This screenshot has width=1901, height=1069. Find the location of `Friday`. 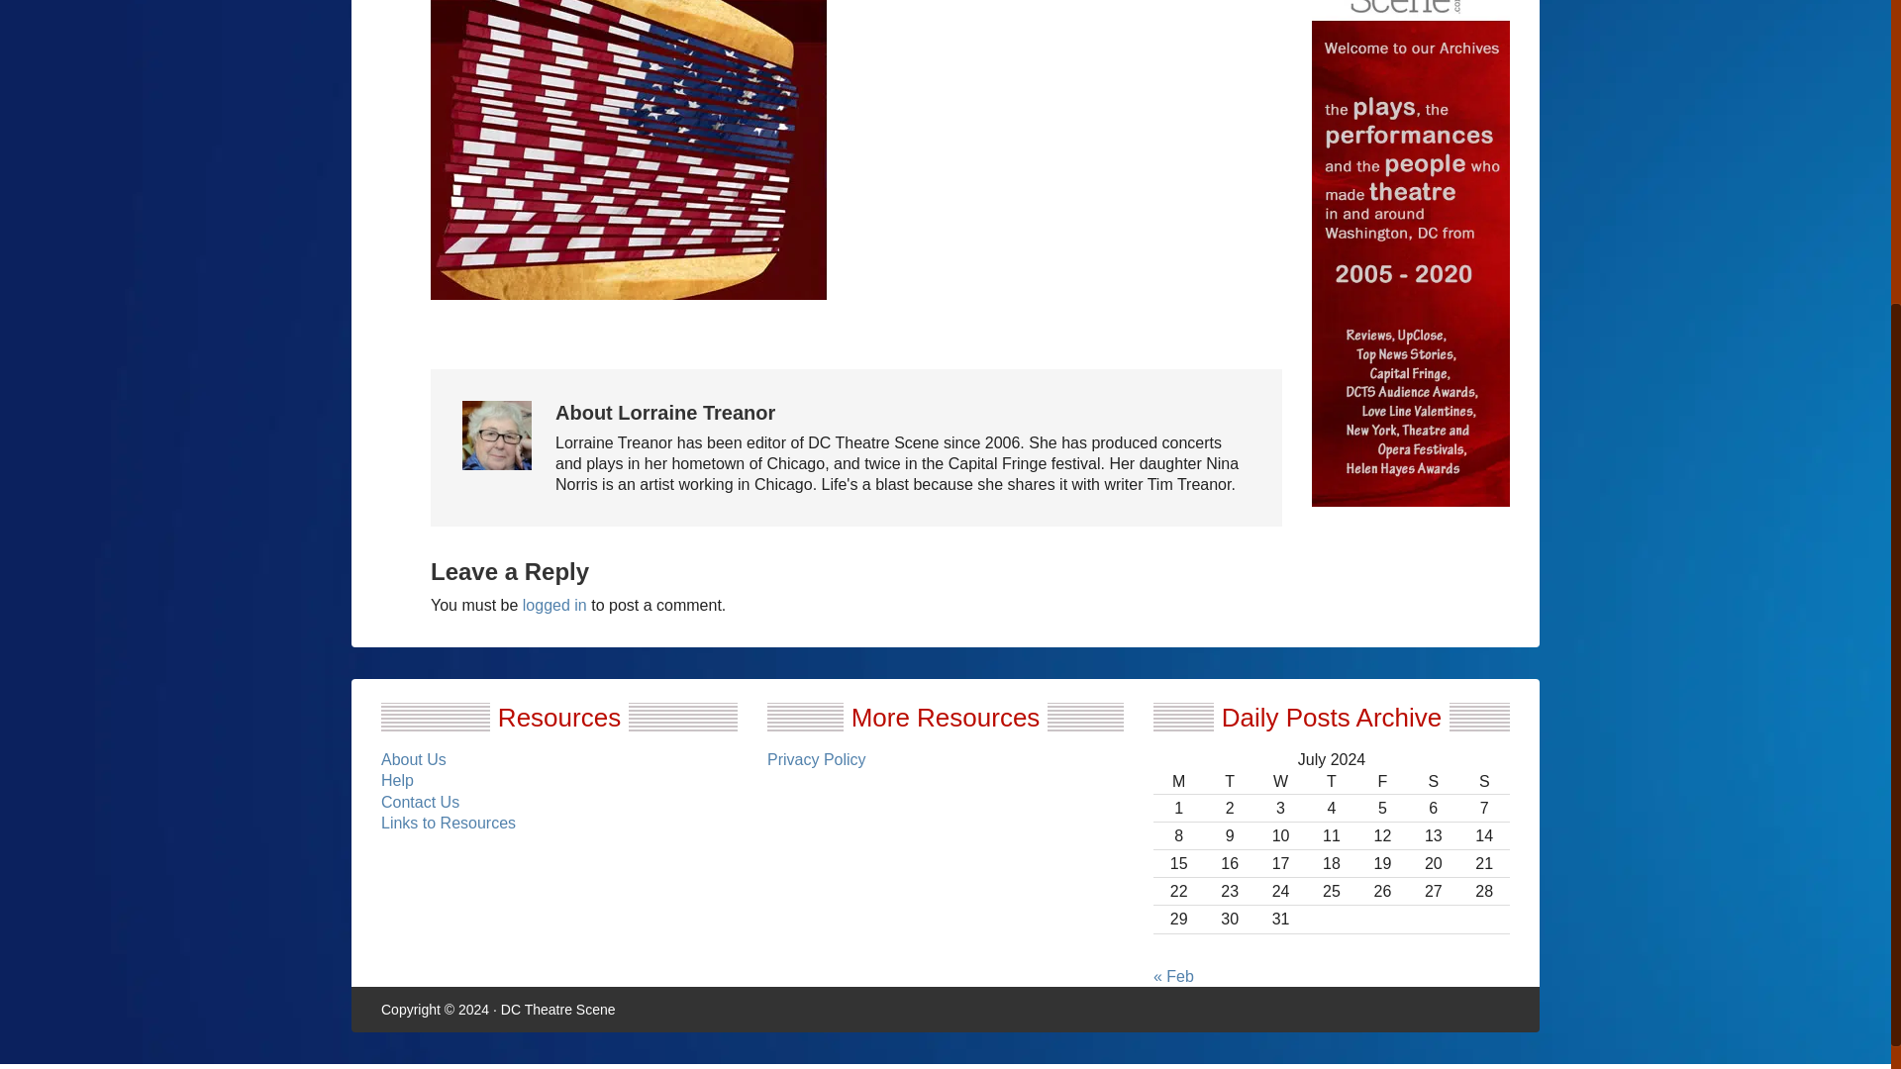

Friday is located at coordinates (1382, 782).